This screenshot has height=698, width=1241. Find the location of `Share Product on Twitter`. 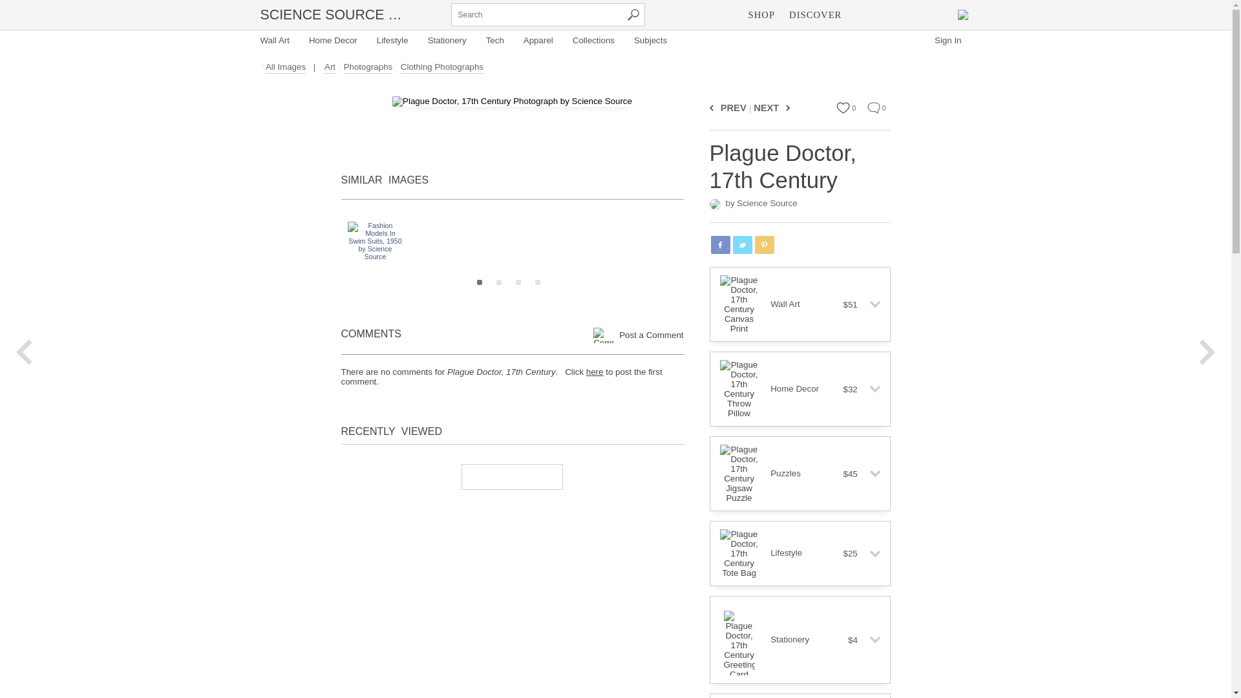

Share Product on Twitter is located at coordinates (742, 245).